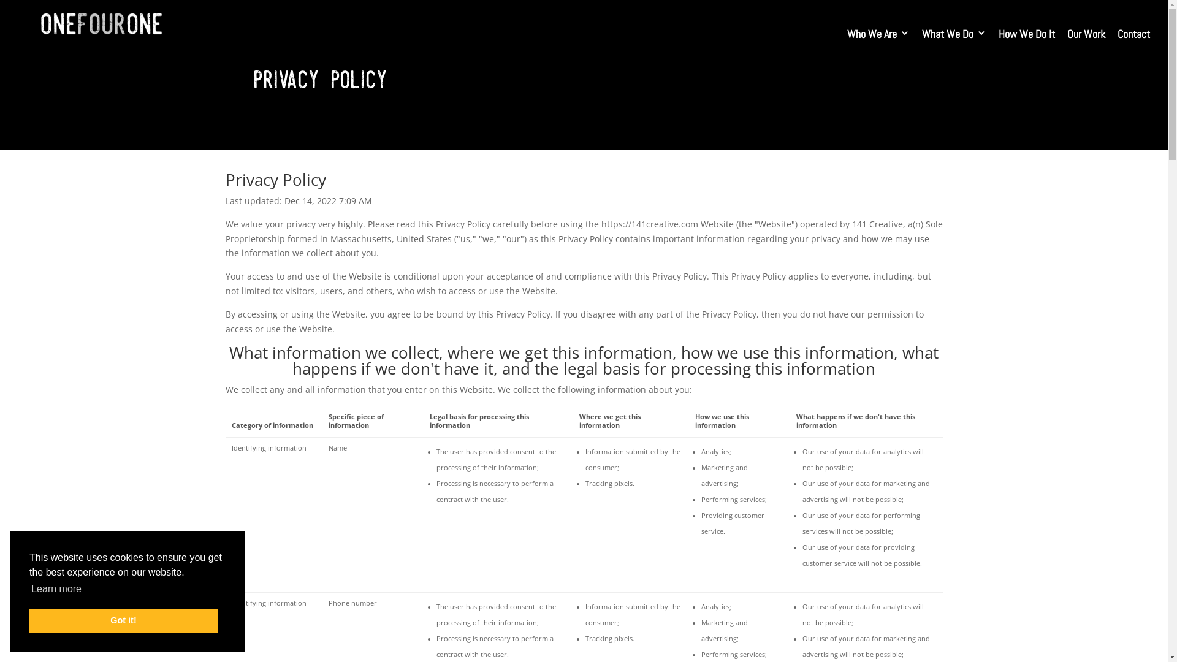 The height and width of the screenshot is (662, 1177). Describe the element at coordinates (1086, 34) in the screenshot. I see `Our Work` at that location.